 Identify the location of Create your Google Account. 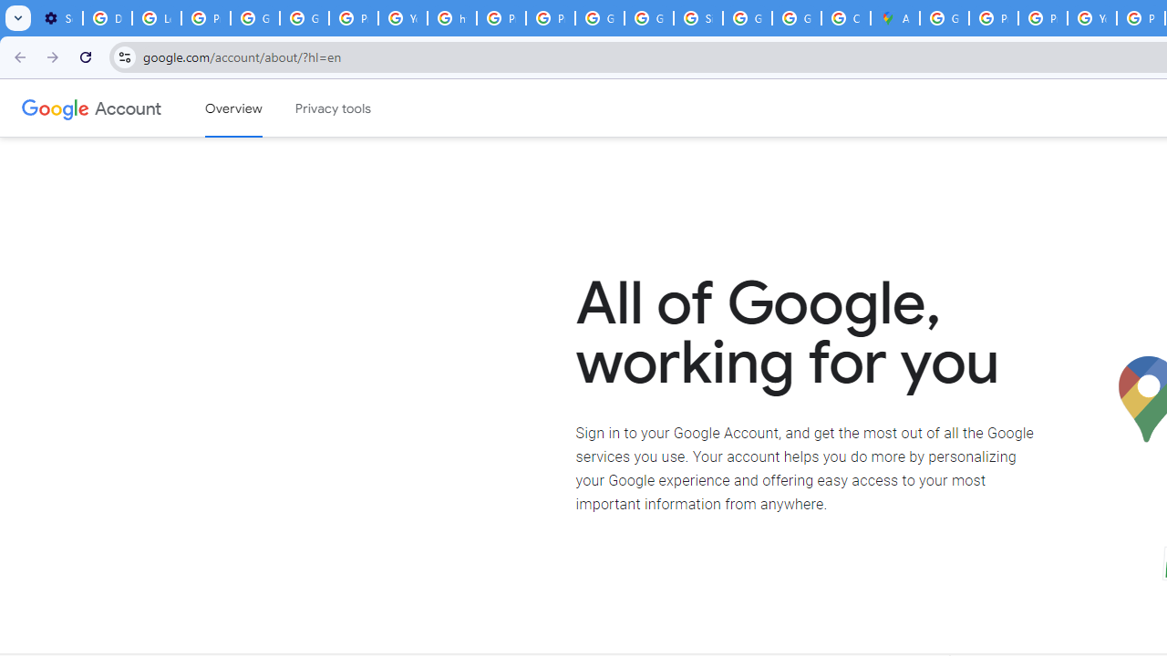
(846, 18).